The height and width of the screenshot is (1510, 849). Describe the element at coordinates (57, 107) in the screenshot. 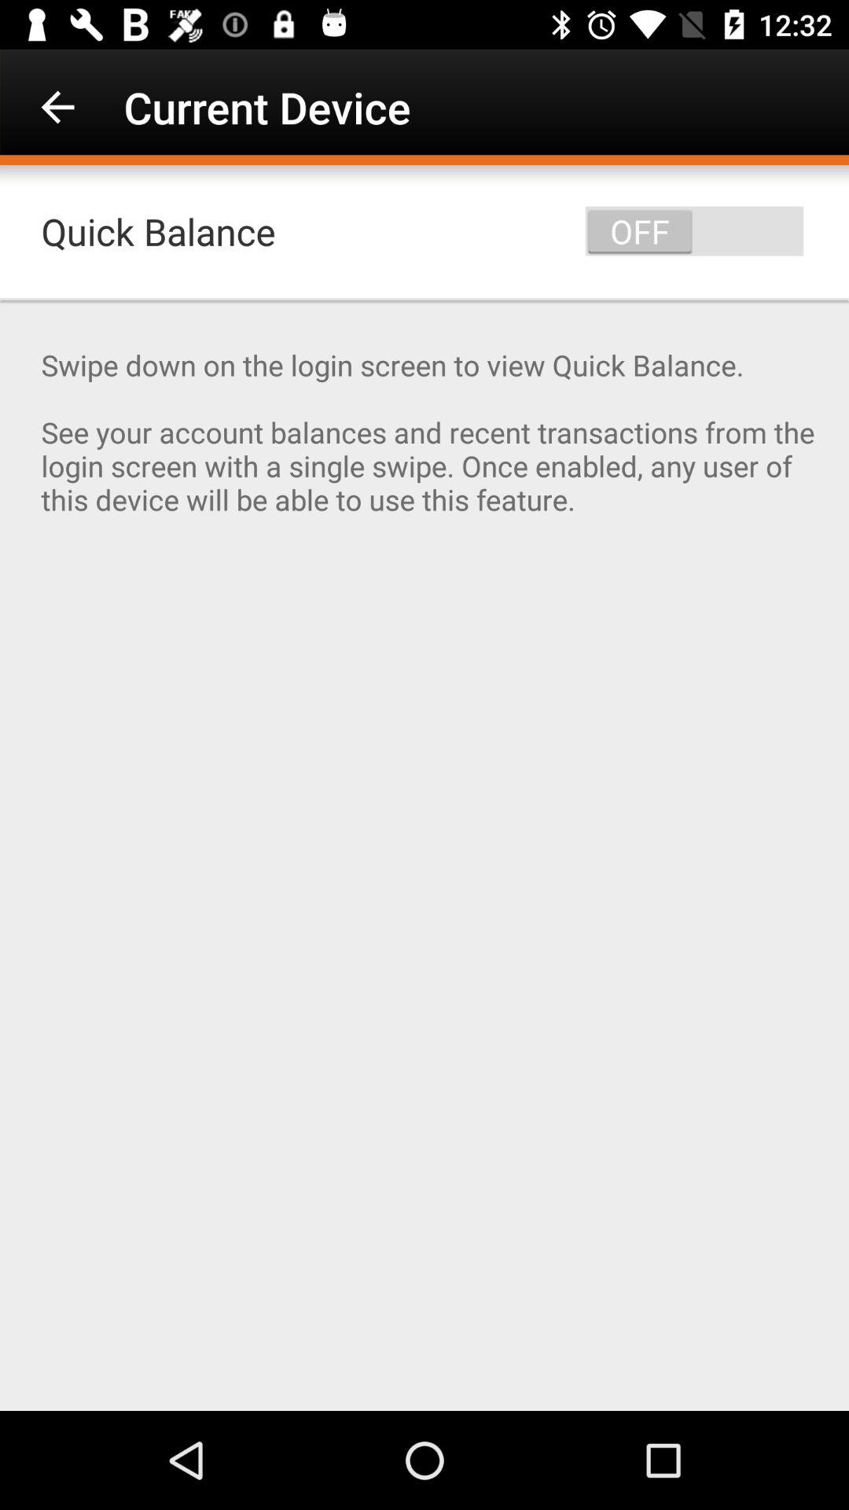

I see `press the app to the left of current device` at that location.